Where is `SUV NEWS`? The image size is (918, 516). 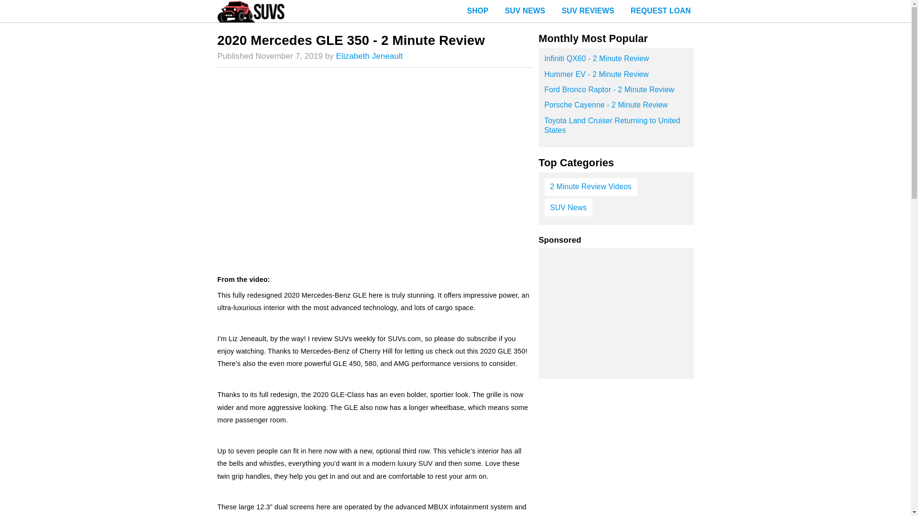
SUV NEWS is located at coordinates (525, 11).